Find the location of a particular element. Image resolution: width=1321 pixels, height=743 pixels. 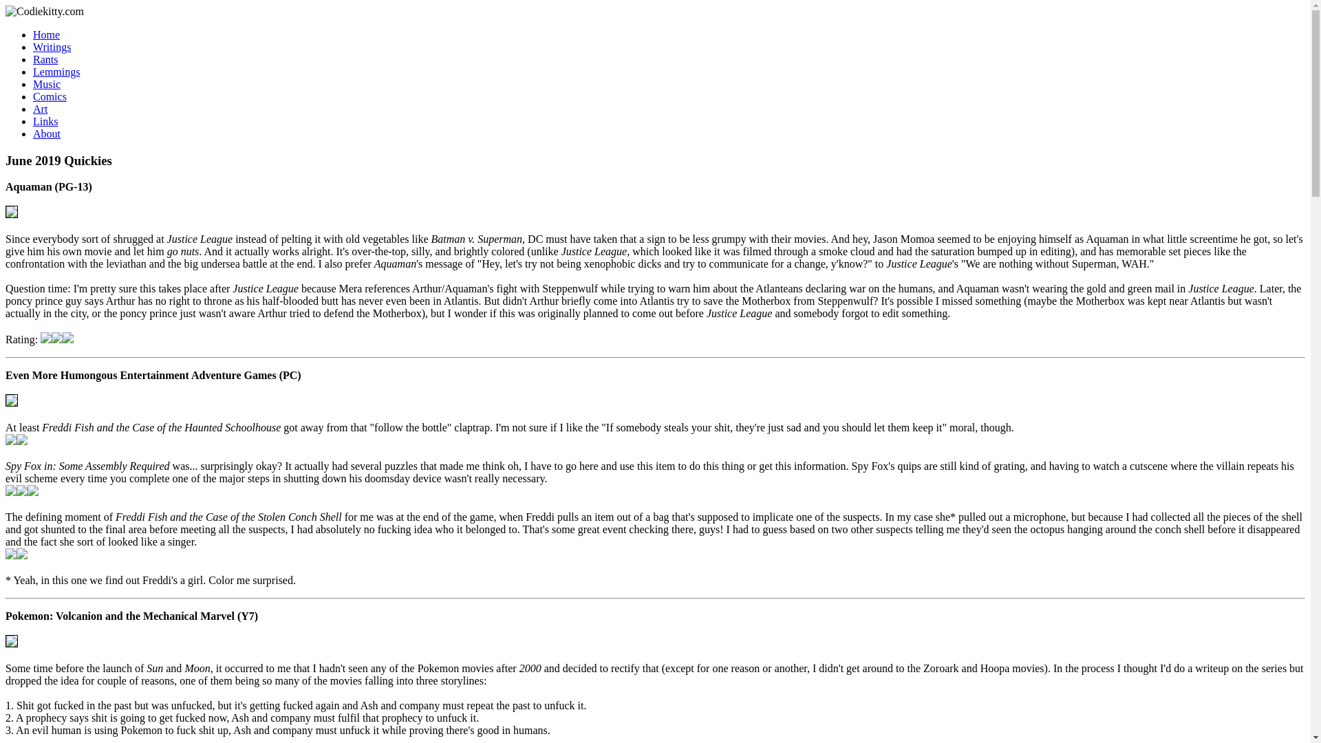

Art is located at coordinates (40, 109).